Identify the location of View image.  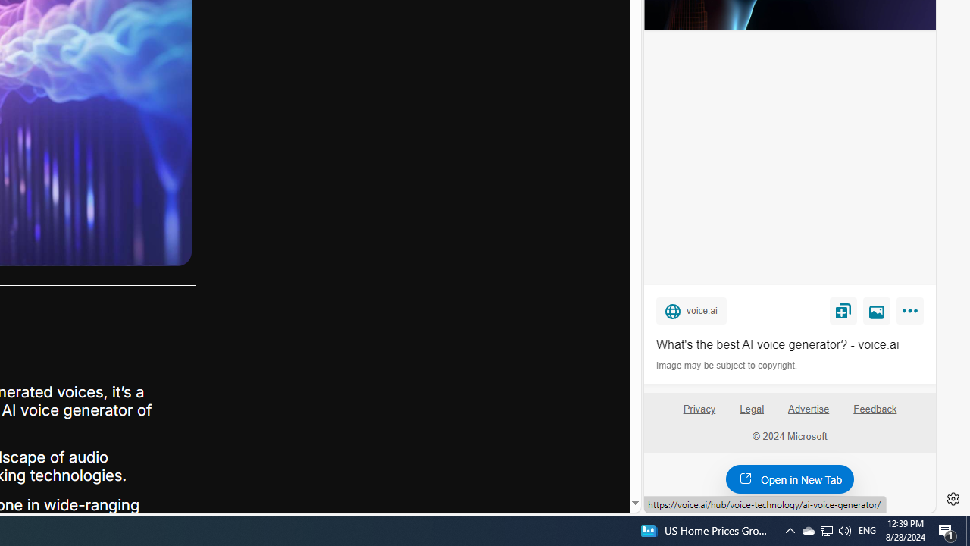
(877, 310).